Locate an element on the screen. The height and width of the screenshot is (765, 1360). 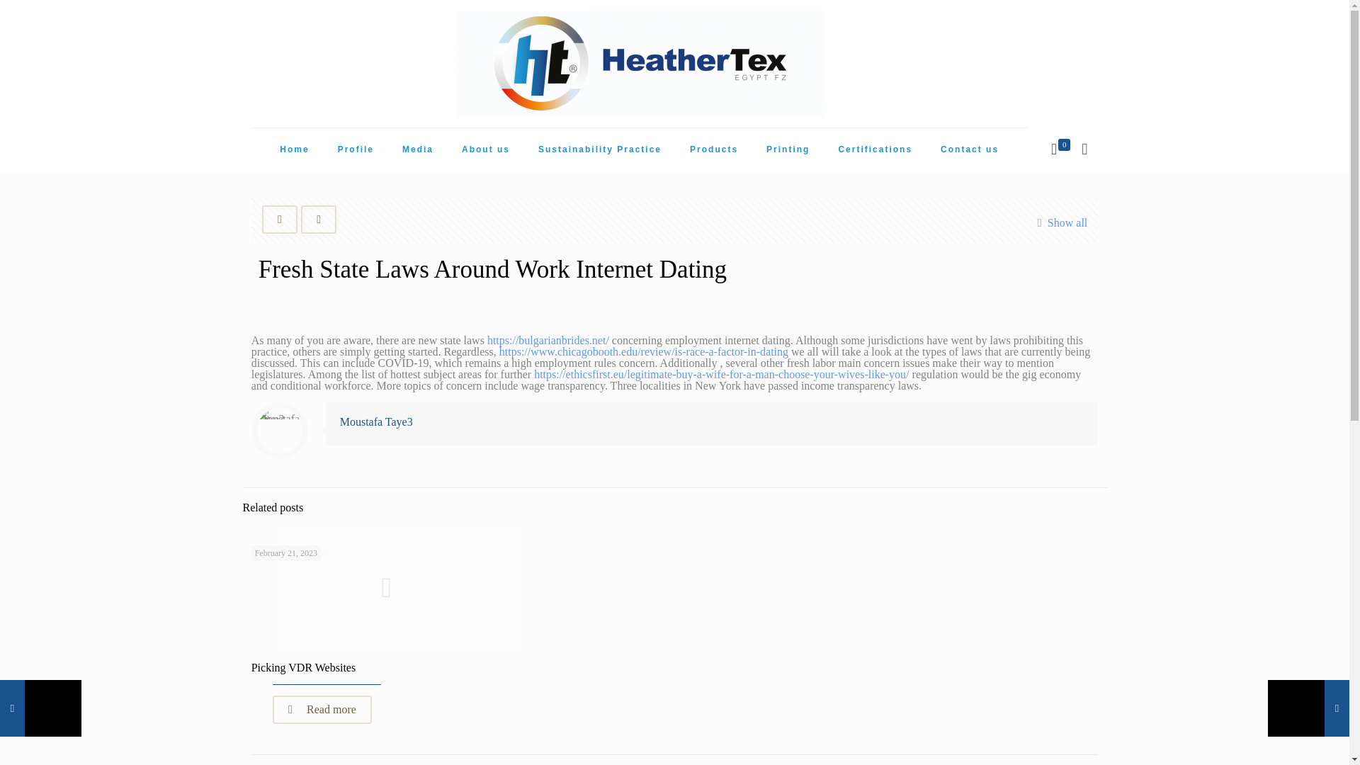
Profile is located at coordinates (356, 149).